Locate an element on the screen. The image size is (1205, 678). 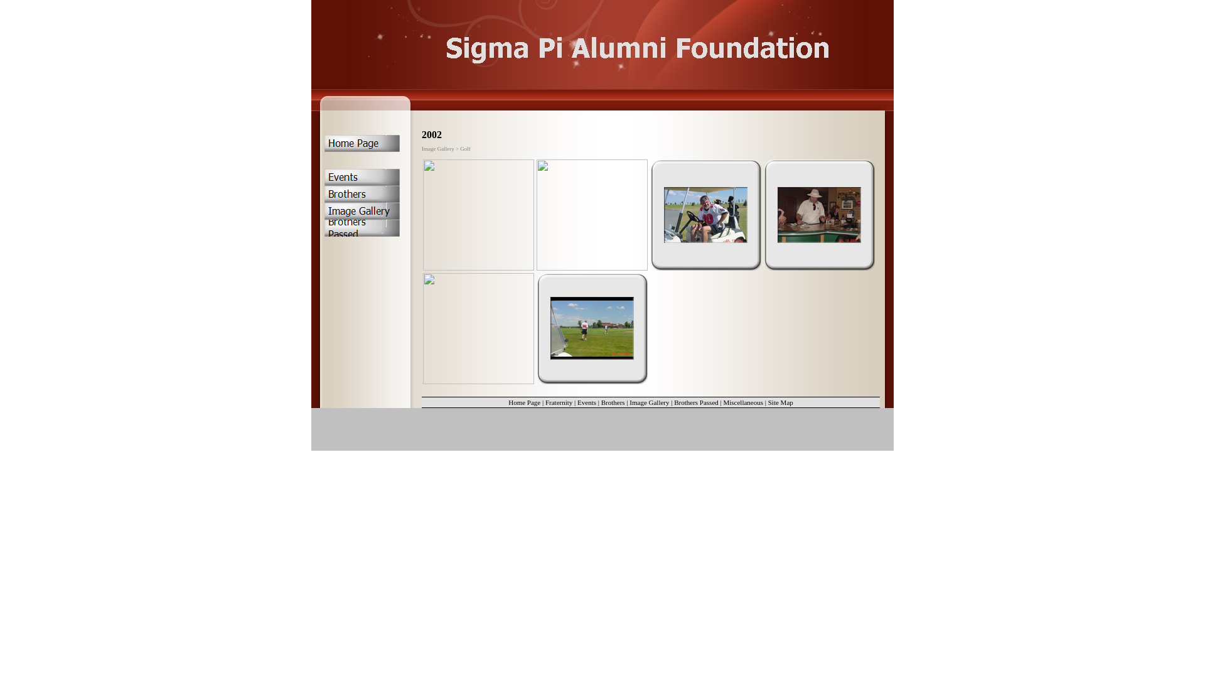
Image Gallery is located at coordinates (649, 402).